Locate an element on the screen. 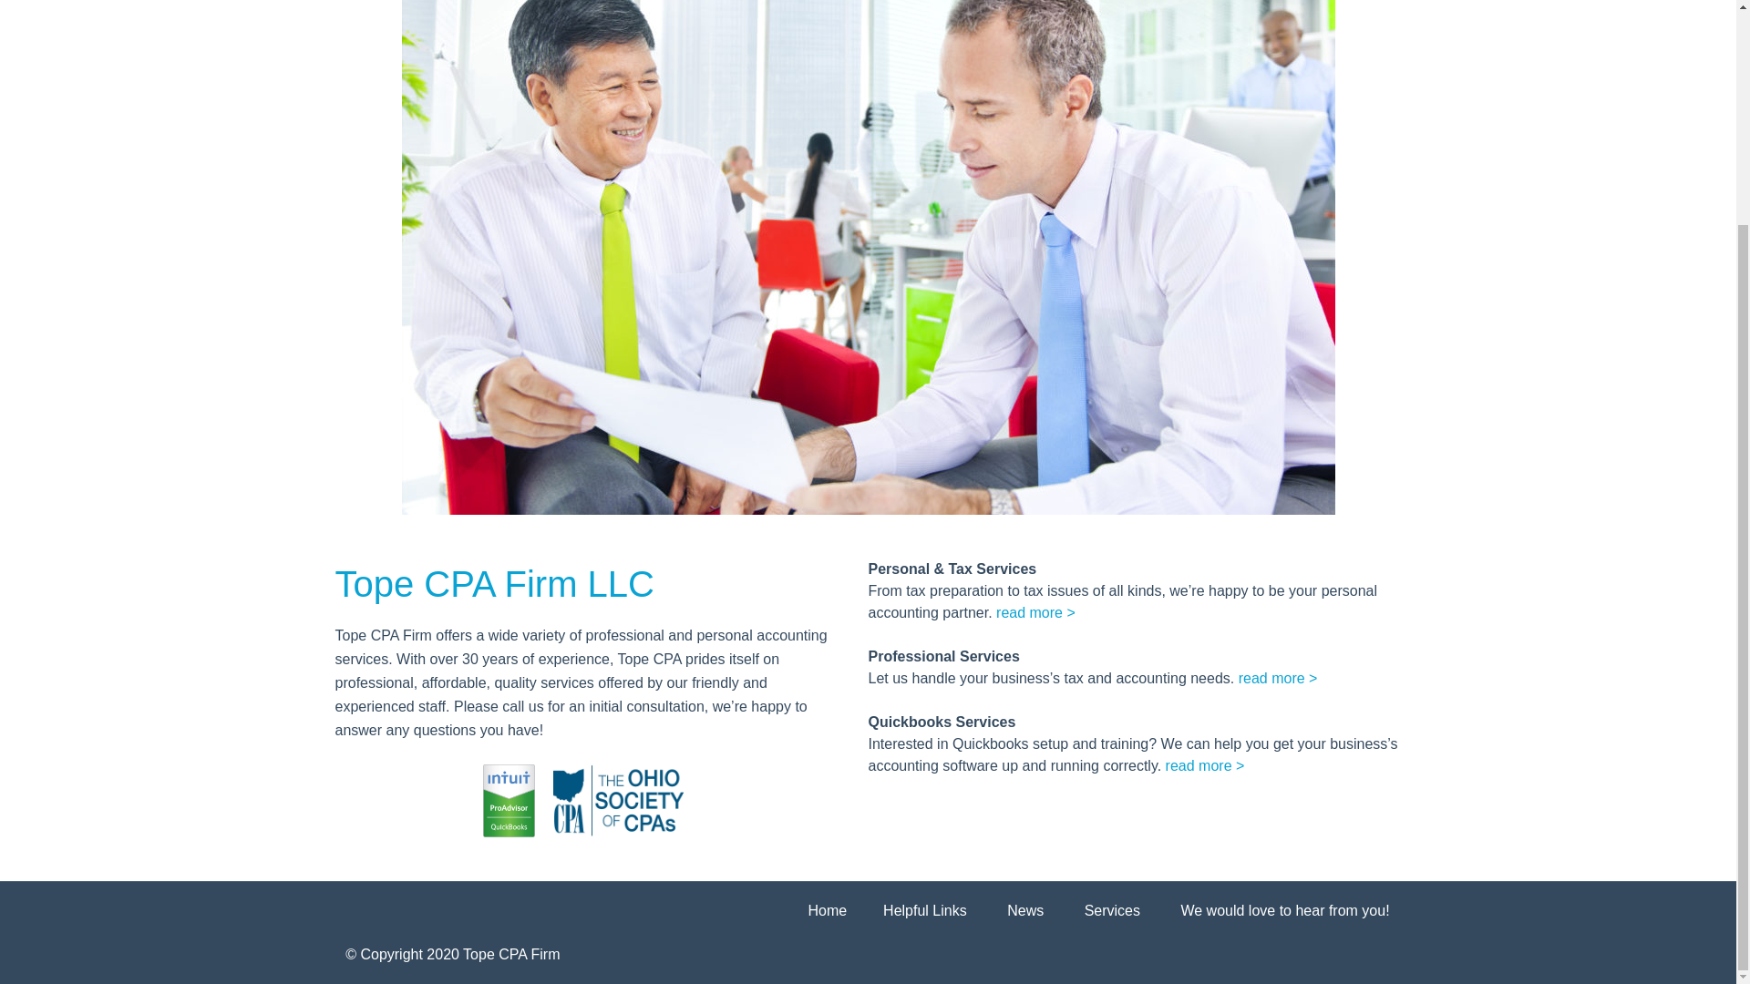 The image size is (1750, 984). We would love to hear from you! is located at coordinates (1284, 910).